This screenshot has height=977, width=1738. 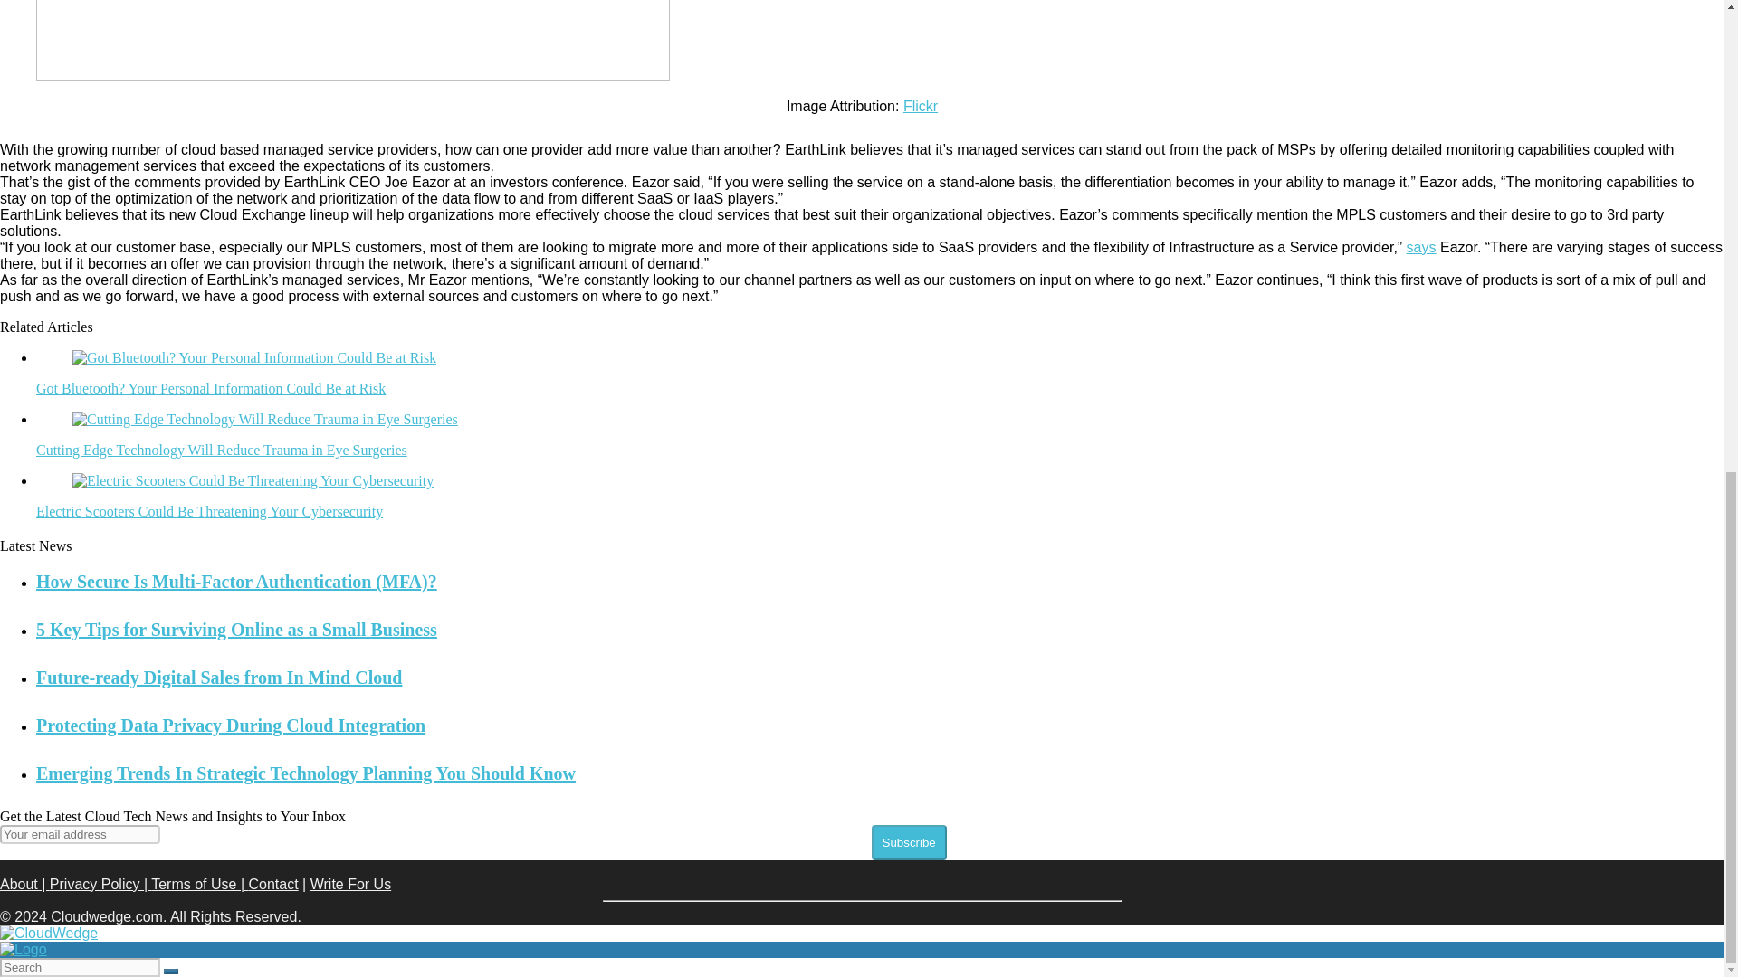 I want to click on Subscribe, so click(x=907, y=842).